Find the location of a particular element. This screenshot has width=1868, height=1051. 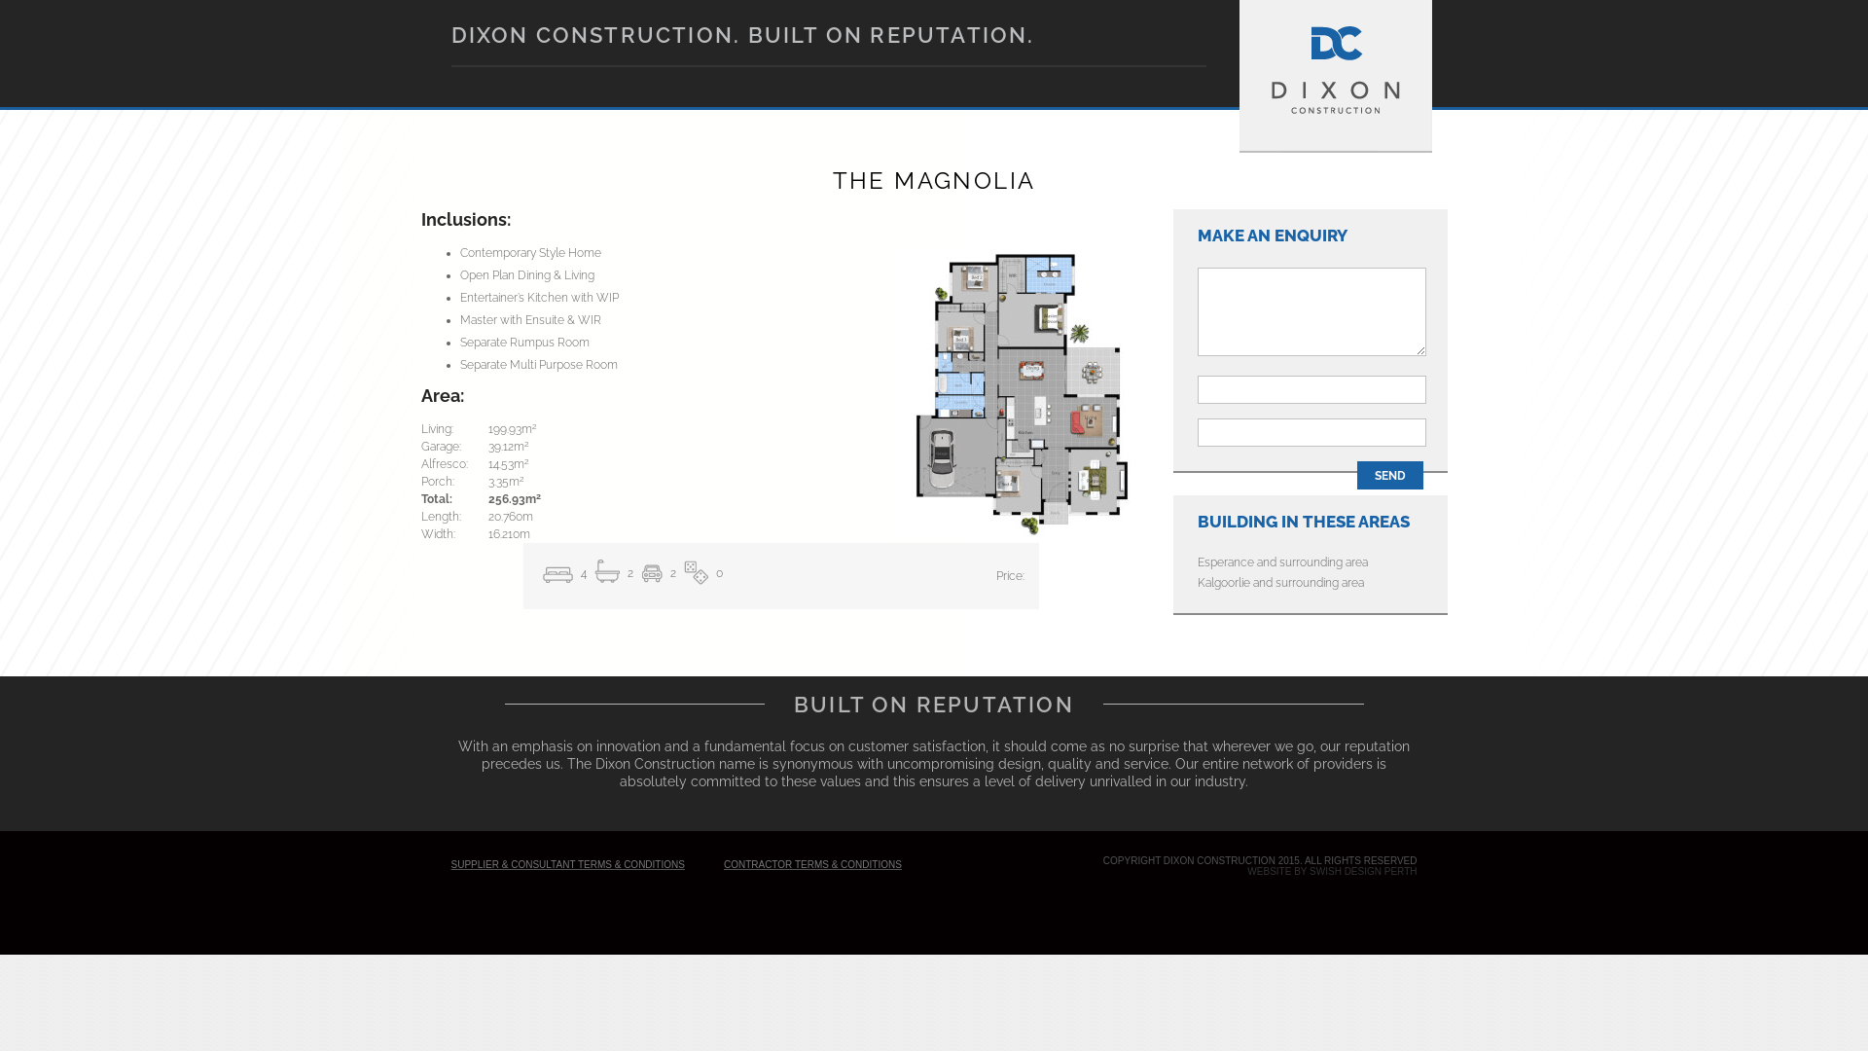

CONTRACTOR TERMS & CONDITIONS is located at coordinates (813, 864).